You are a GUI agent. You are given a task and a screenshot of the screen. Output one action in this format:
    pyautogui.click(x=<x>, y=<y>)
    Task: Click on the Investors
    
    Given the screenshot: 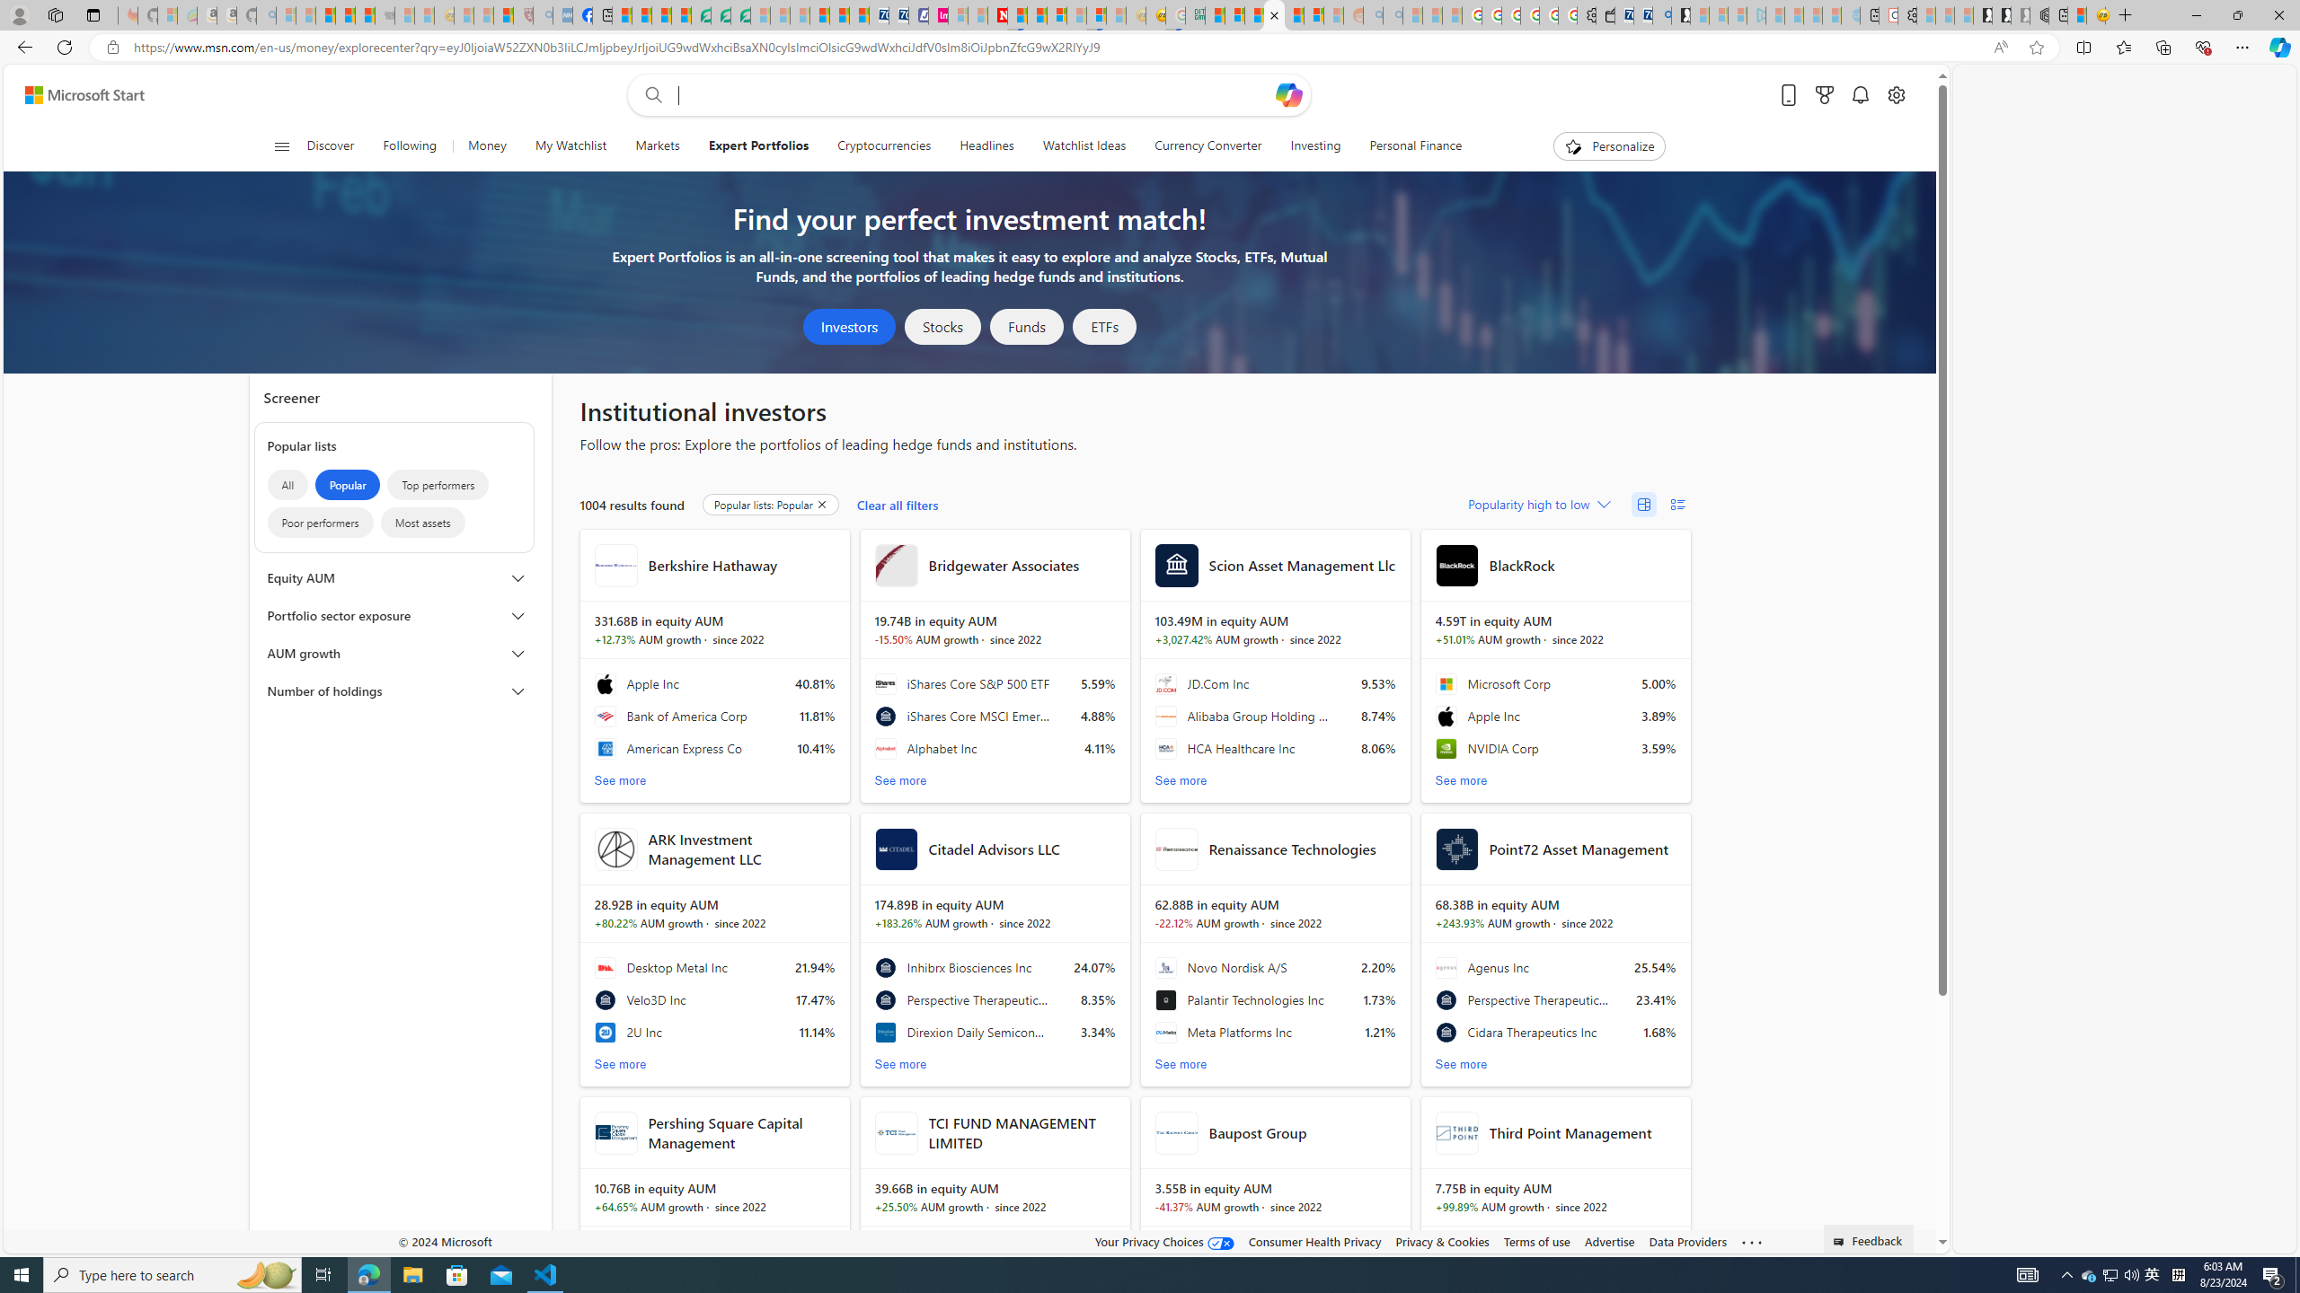 What is the action you would take?
    pyautogui.click(x=850, y=327)
    